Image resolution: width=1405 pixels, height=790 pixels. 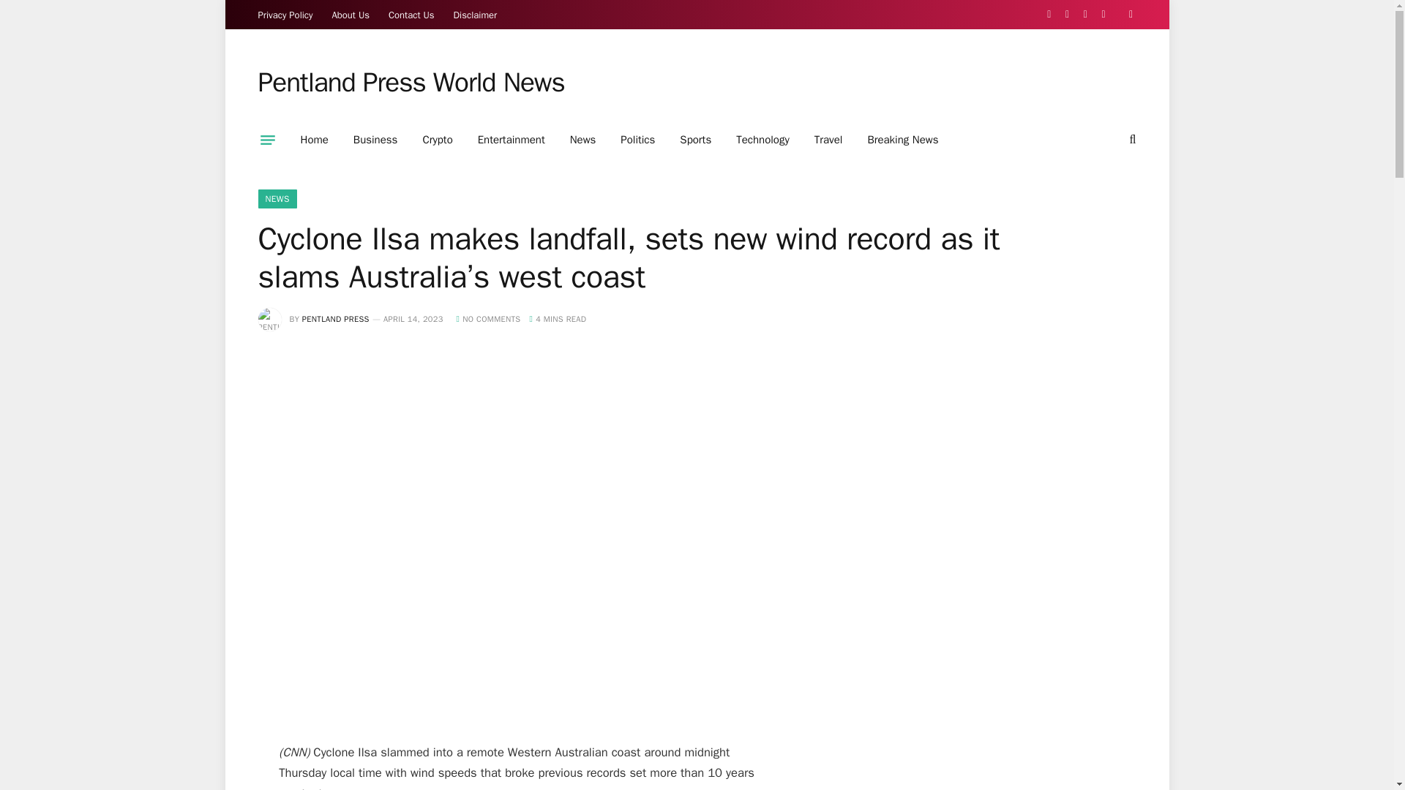 What do you see at coordinates (277, 199) in the screenshot?
I see `NEWS` at bounding box center [277, 199].